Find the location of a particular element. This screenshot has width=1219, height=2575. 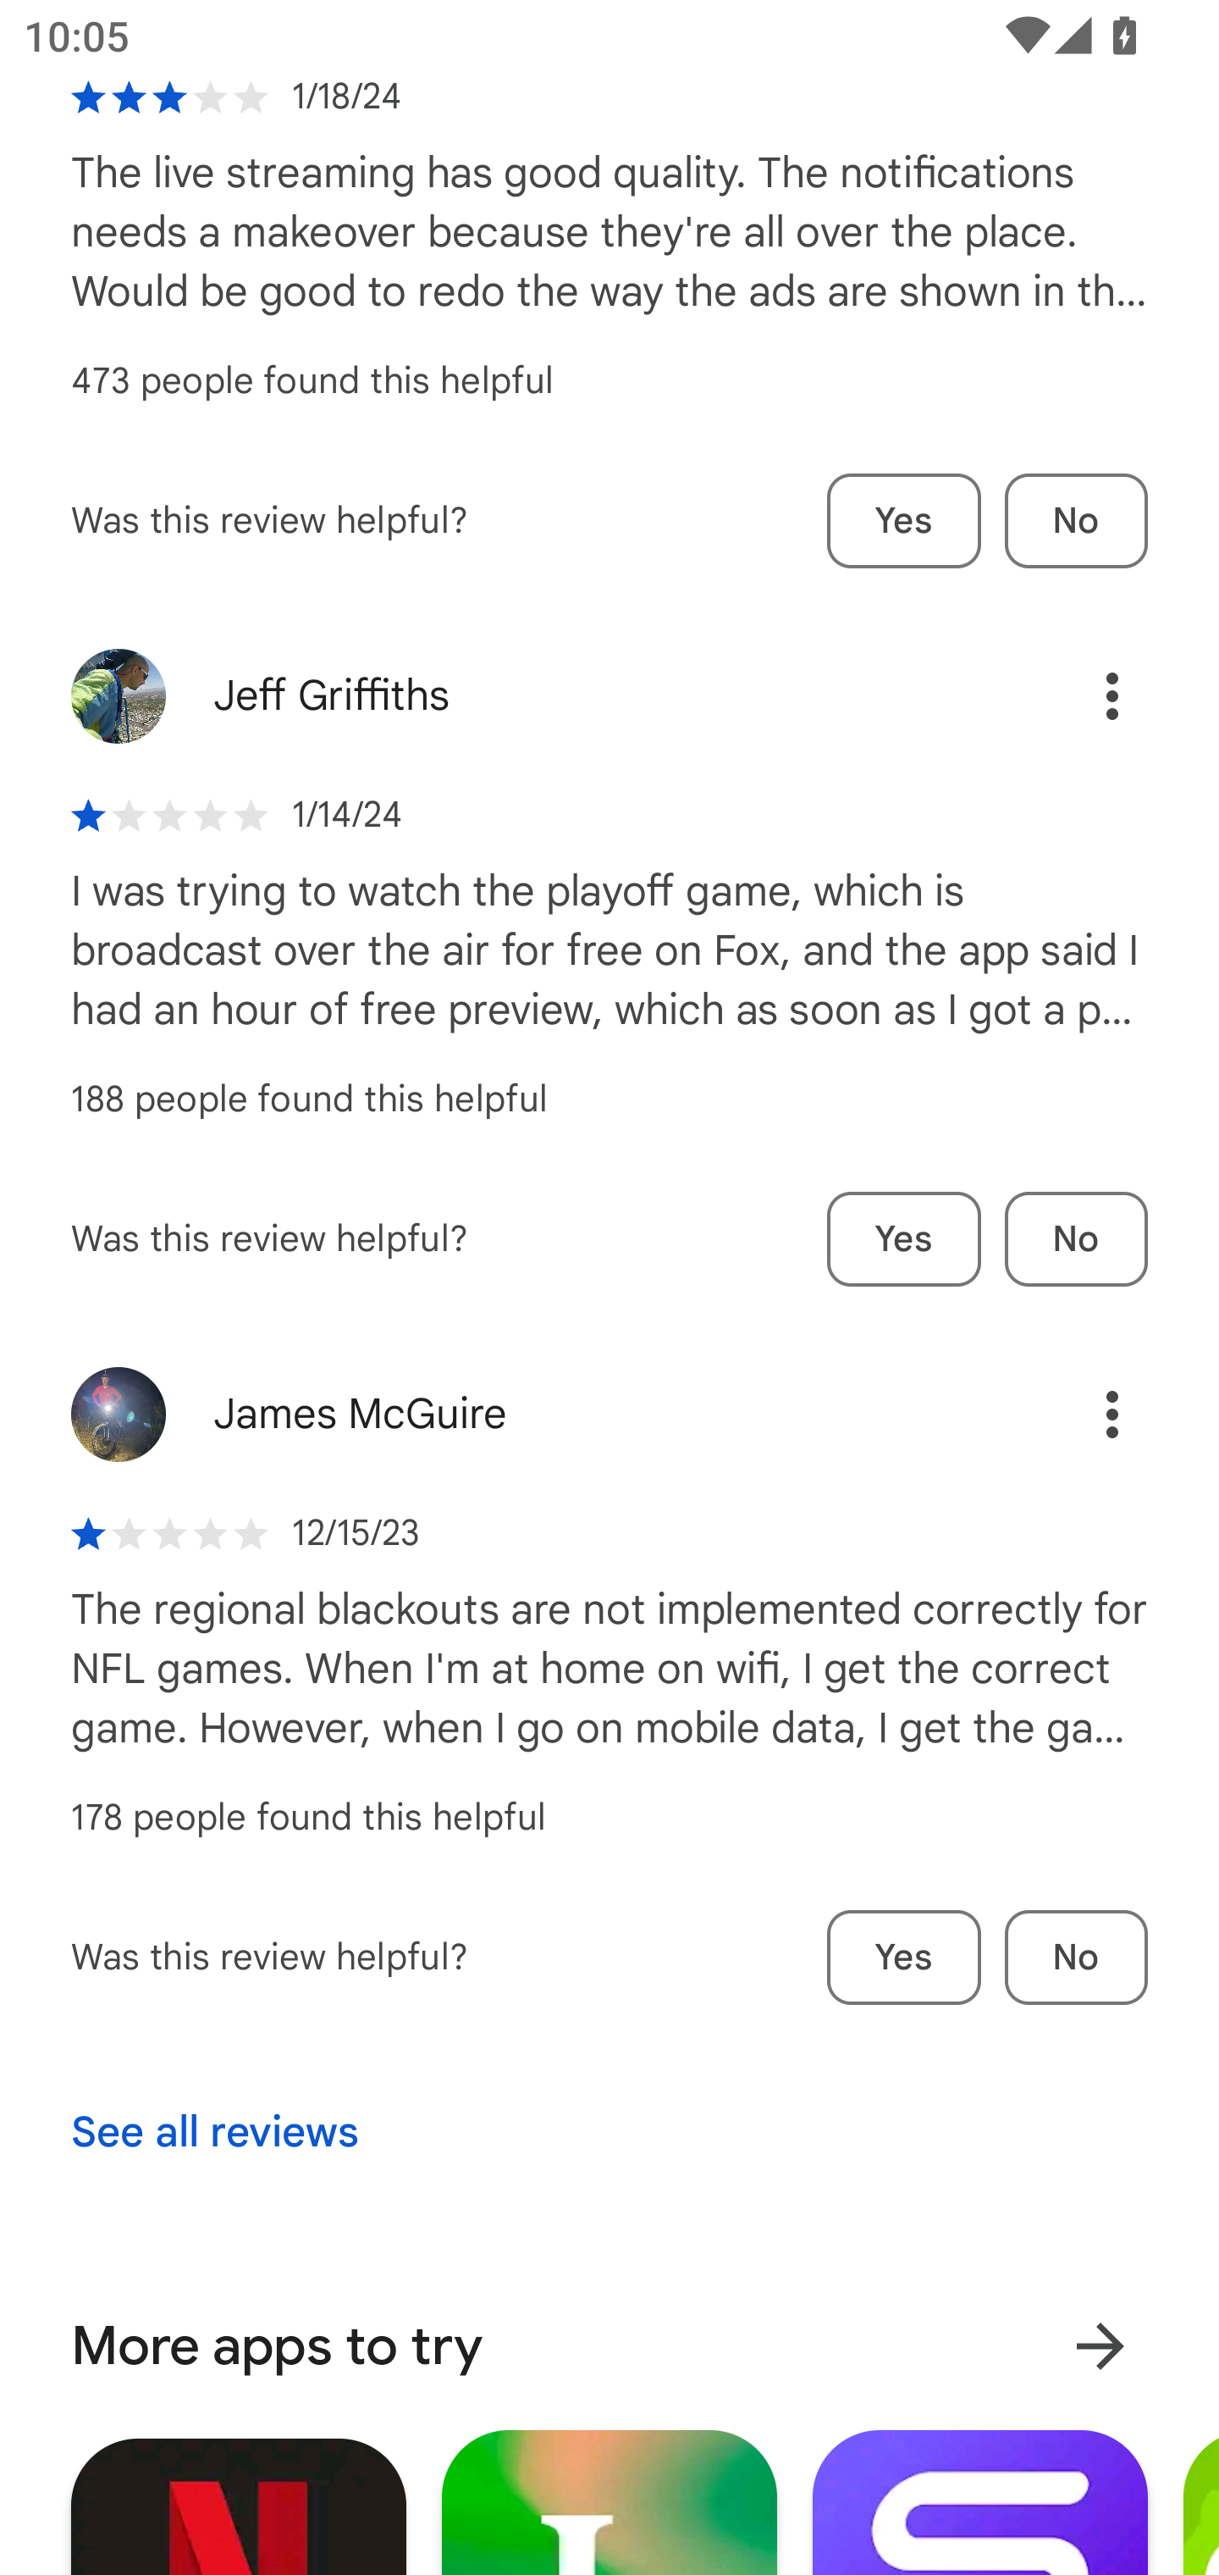

Options is located at coordinates (1077, 1415).